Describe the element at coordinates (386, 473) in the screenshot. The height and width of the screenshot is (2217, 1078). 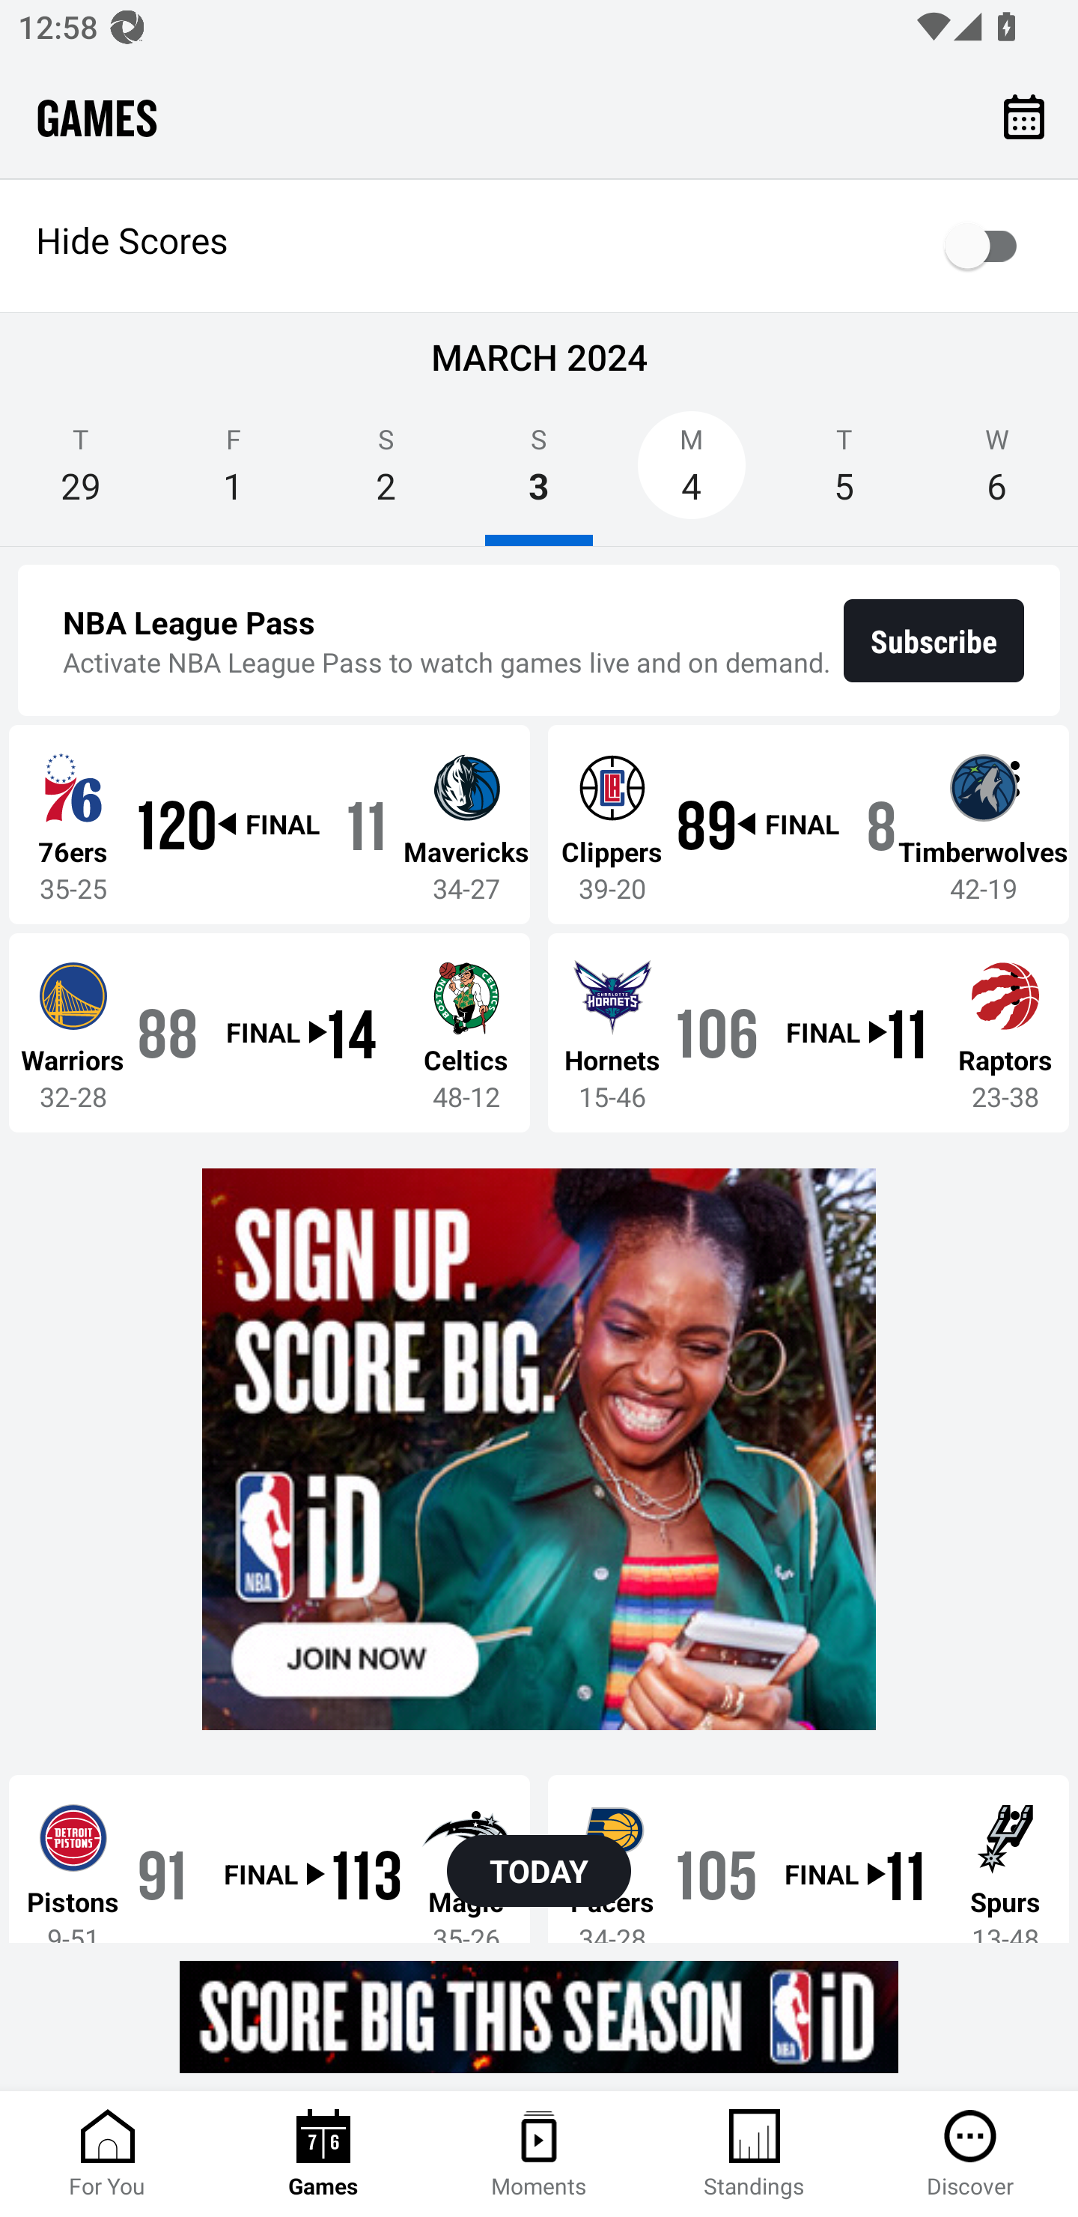
I see `S 2` at that location.